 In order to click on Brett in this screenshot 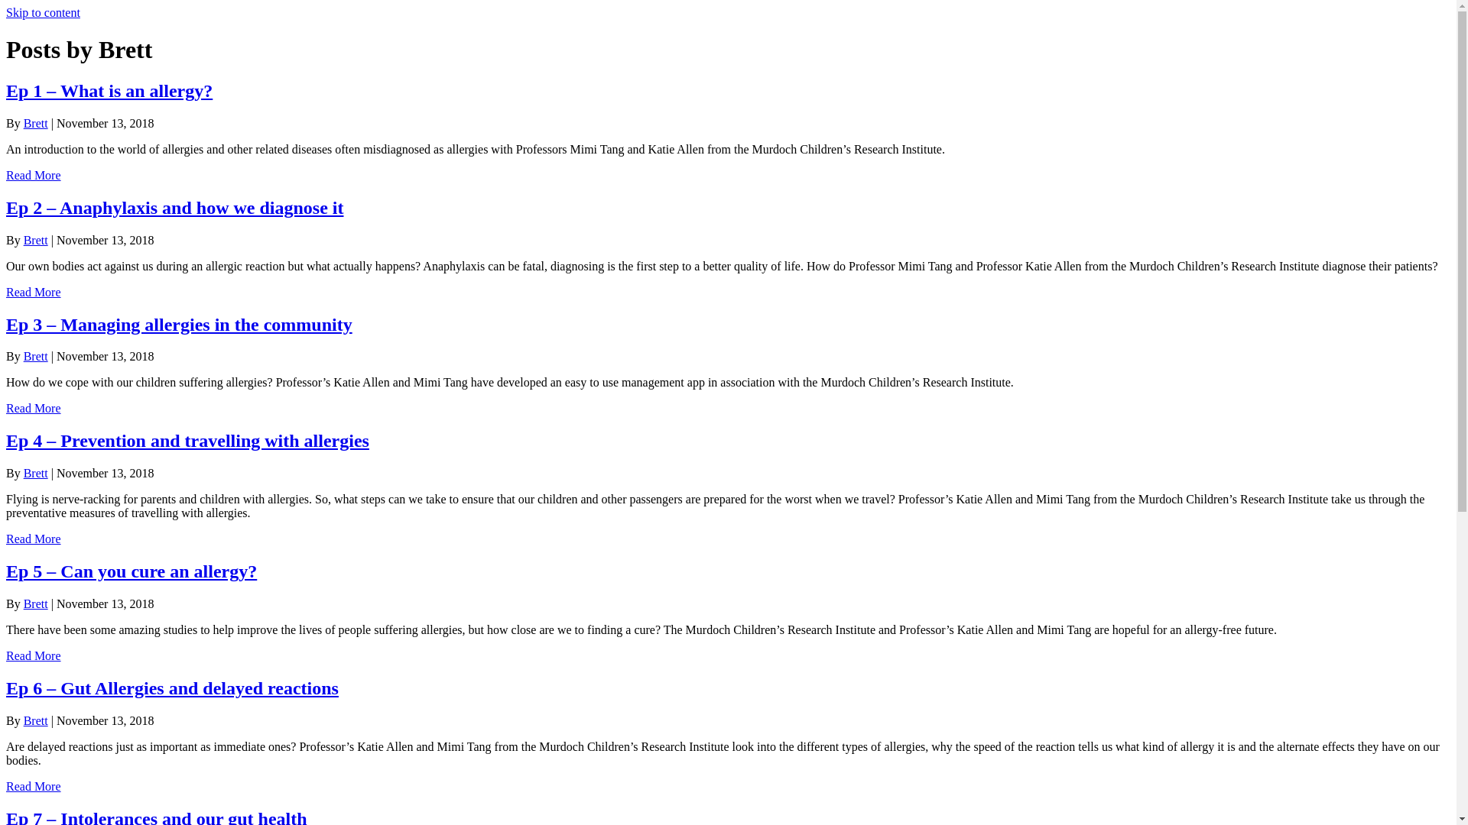, I will do `click(36, 474)`.